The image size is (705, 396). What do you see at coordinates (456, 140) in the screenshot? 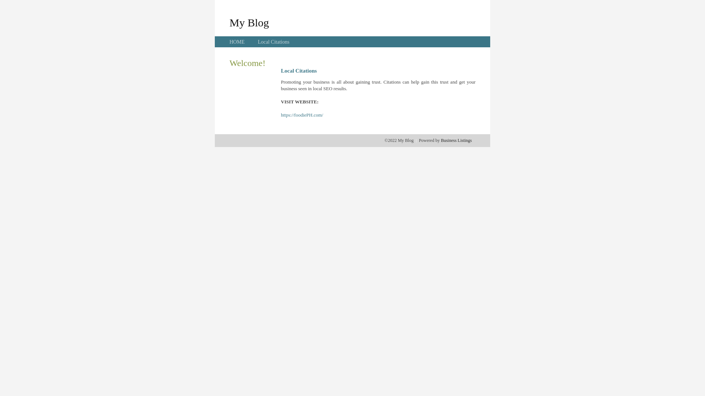
I see `Business Listings` at bounding box center [456, 140].